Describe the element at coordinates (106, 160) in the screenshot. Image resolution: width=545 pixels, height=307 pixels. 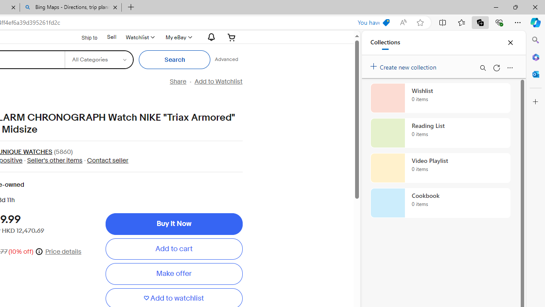
I see `  Contact seller` at that location.